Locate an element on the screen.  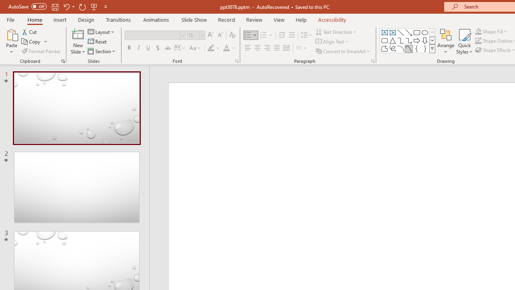
Decrease Indent is located at coordinates (282, 35).